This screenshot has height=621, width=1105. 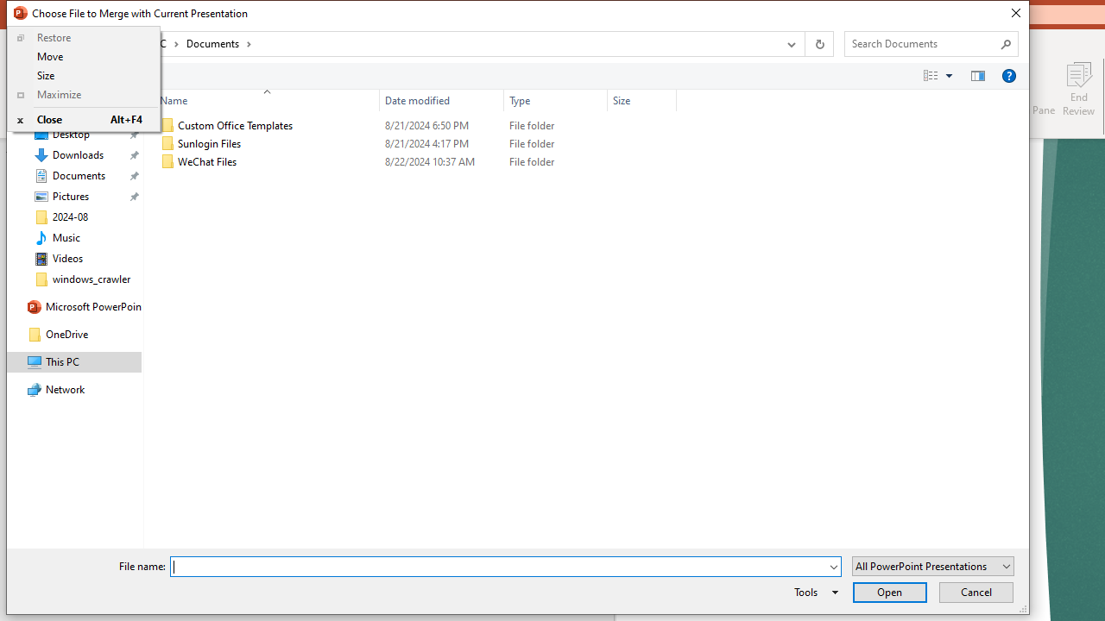 What do you see at coordinates (1008, 75) in the screenshot?
I see `&Help` at bounding box center [1008, 75].